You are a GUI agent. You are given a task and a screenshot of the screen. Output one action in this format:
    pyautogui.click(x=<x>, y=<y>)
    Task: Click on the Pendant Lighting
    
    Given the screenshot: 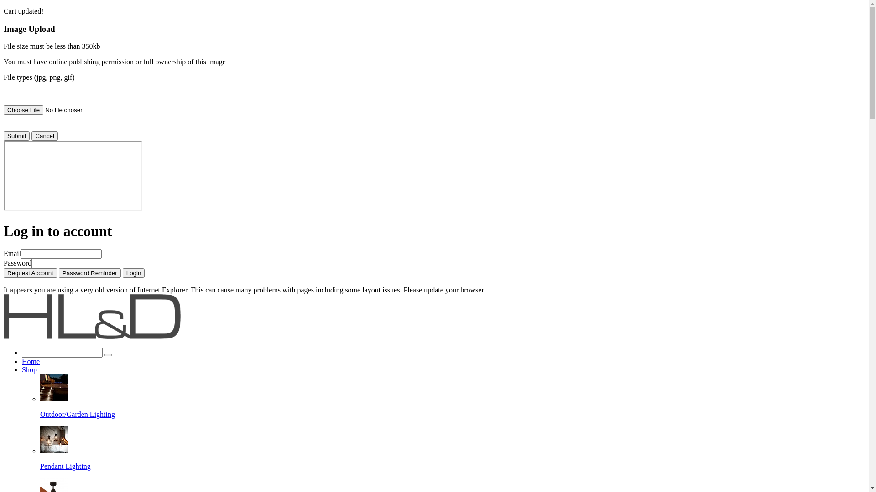 What is the action you would take?
    pyautogui.click(x=54, y=440)
    